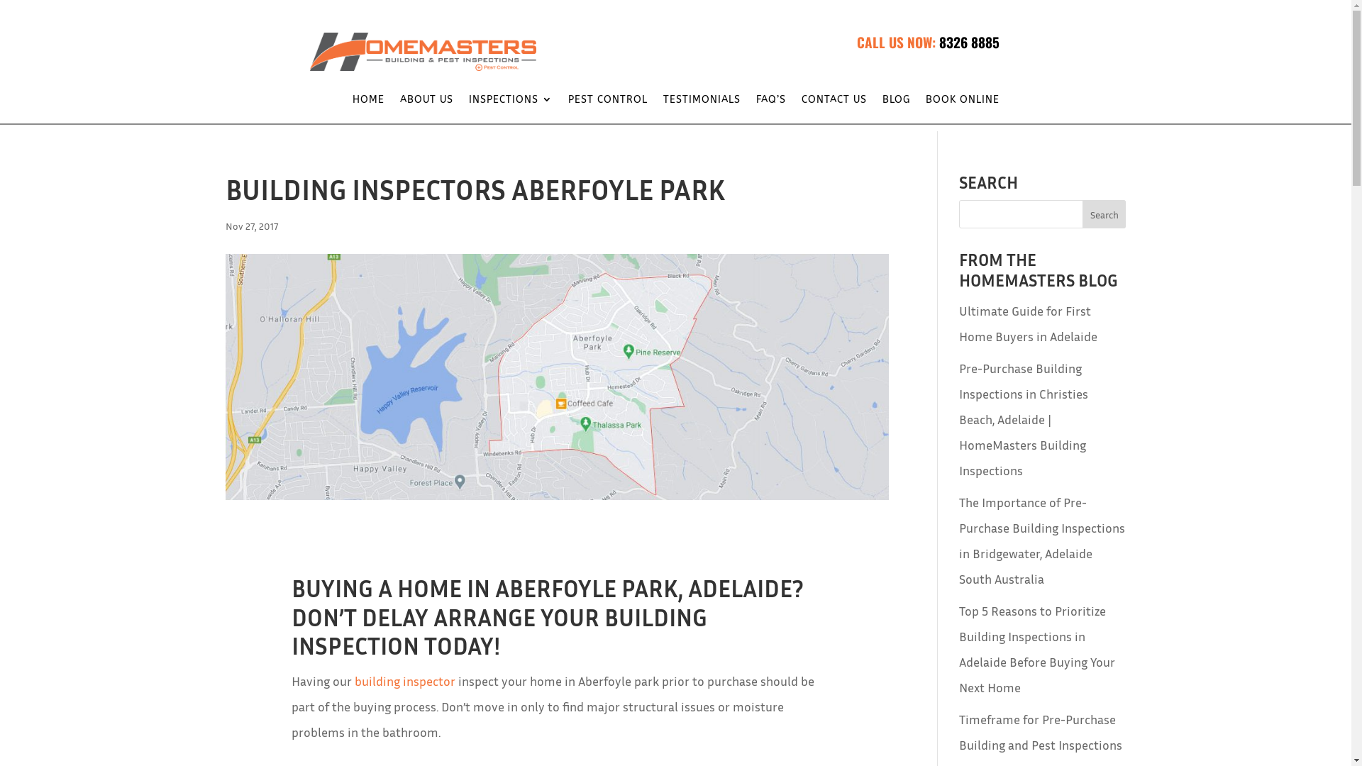  Describe the element at coordinates (897, 103) in the screenshot. I see `BLOG` at that location.